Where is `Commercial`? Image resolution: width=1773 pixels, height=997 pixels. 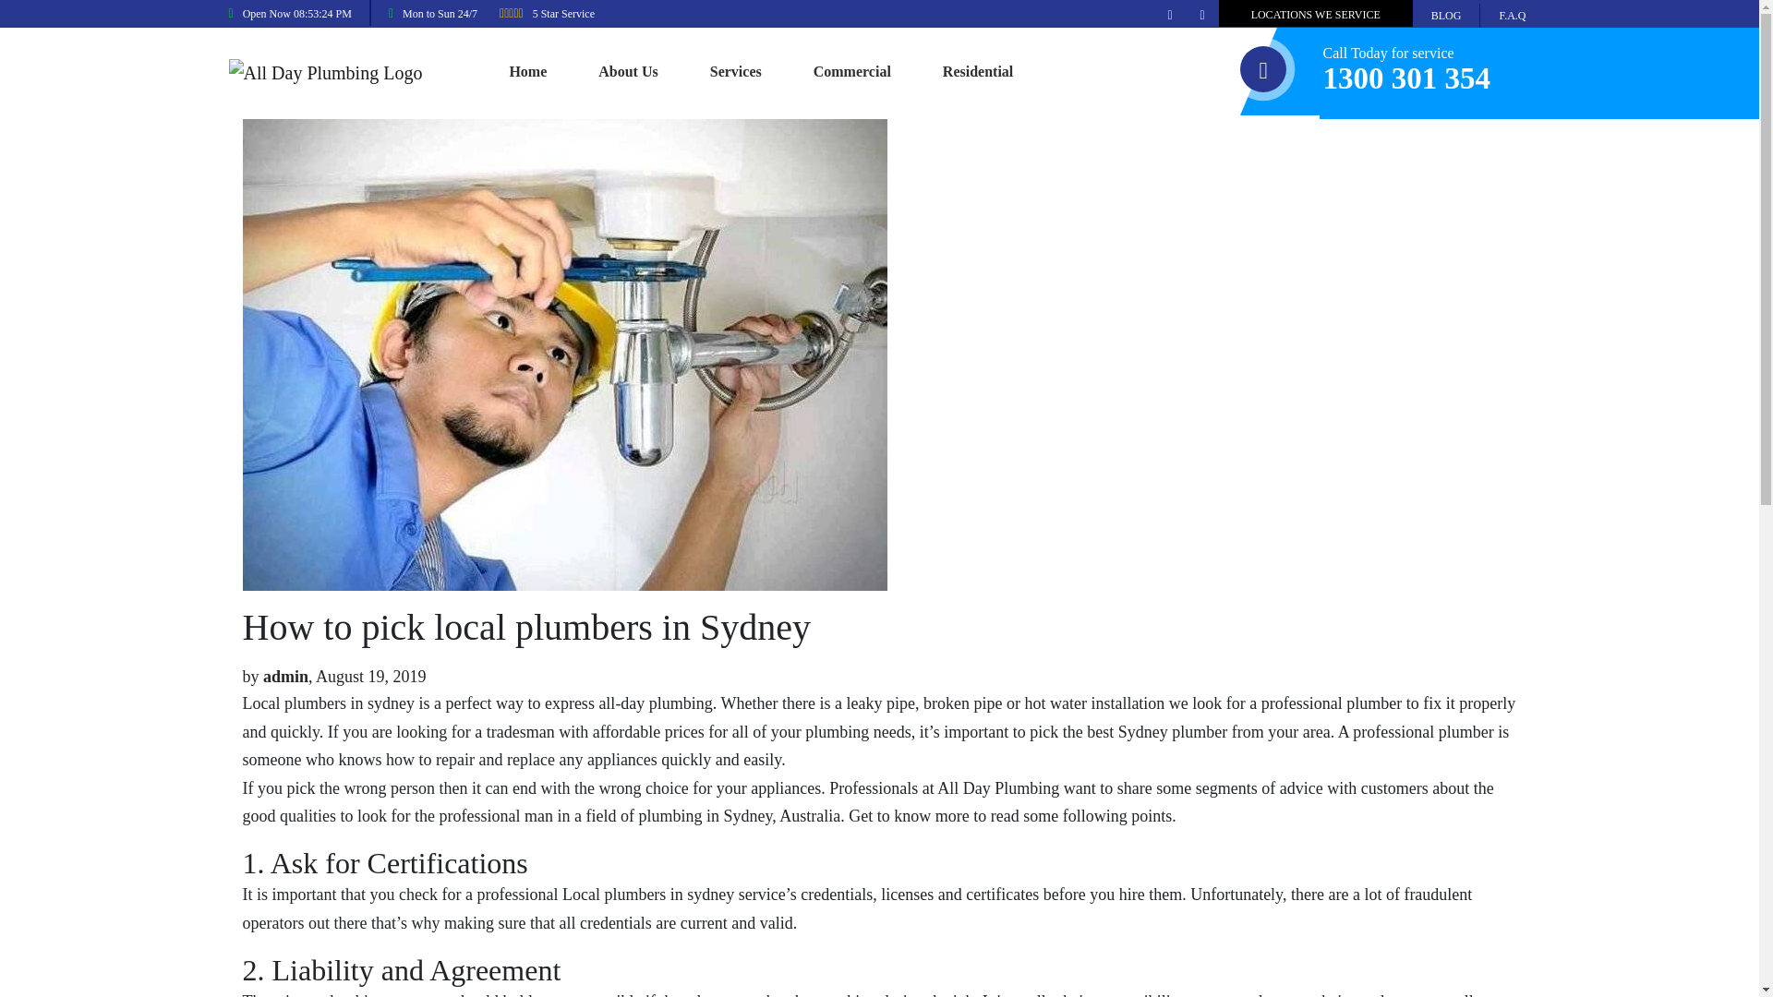
Commercial is located at coordinates (852, 72).